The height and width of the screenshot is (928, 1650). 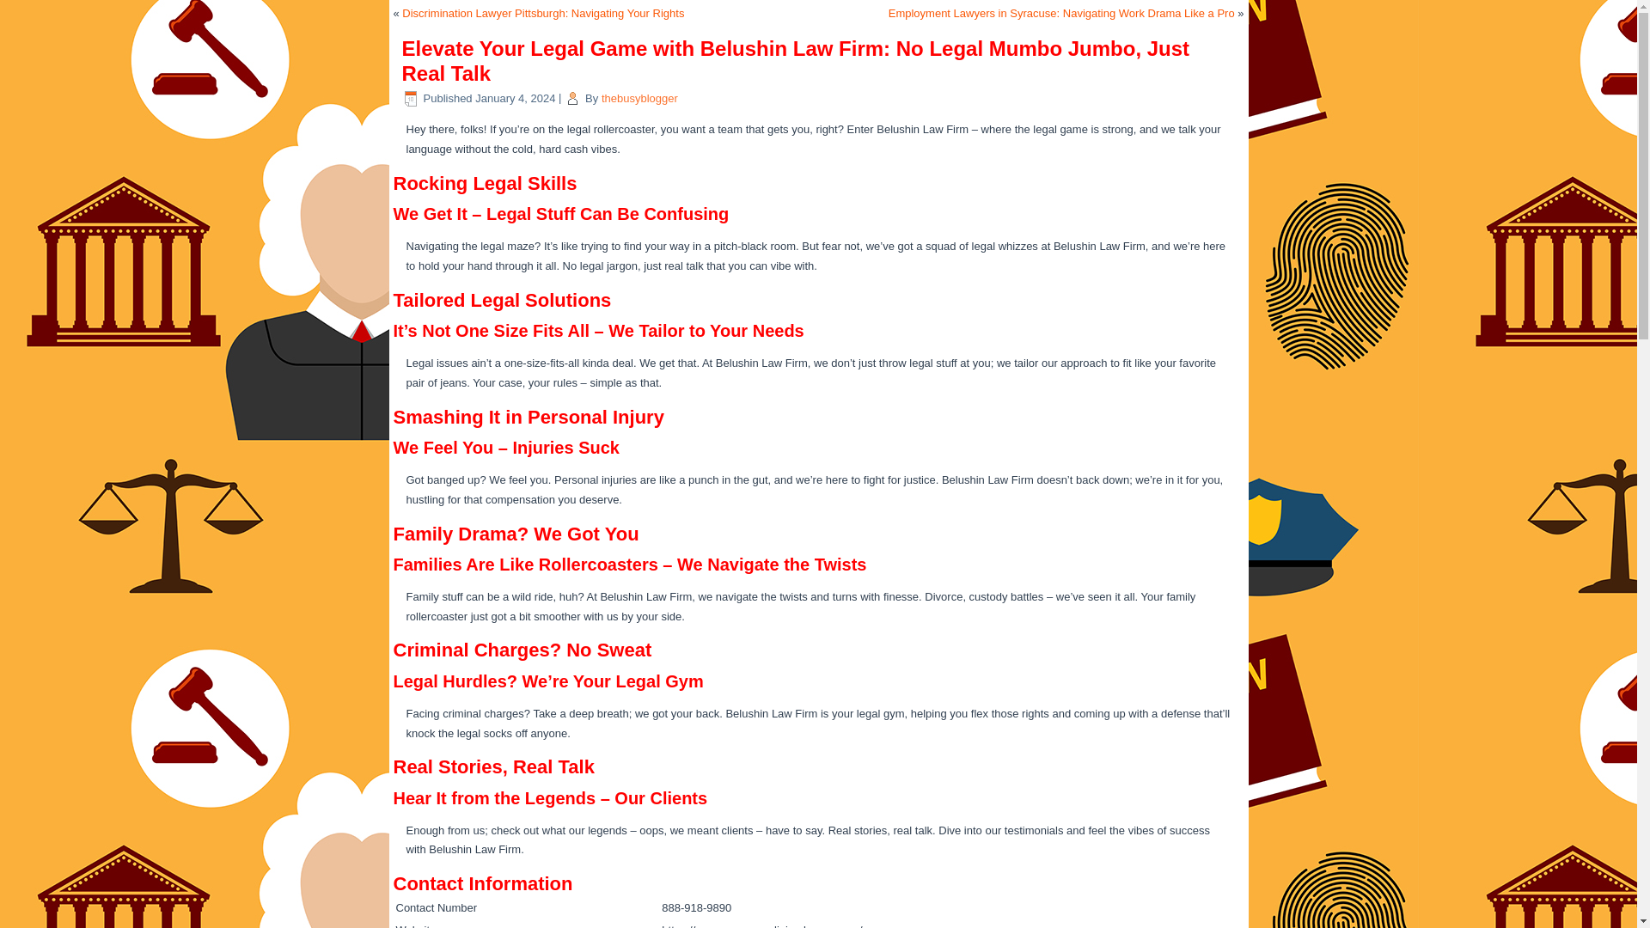 I want to click on thebusyblogger, so click(x=639, y=98).